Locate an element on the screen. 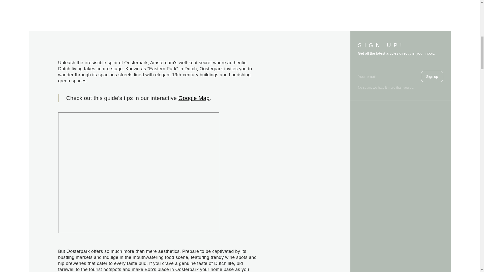 The width and height of the screenshot is (484, 272). Google Map is located at coordinates (194, 98).